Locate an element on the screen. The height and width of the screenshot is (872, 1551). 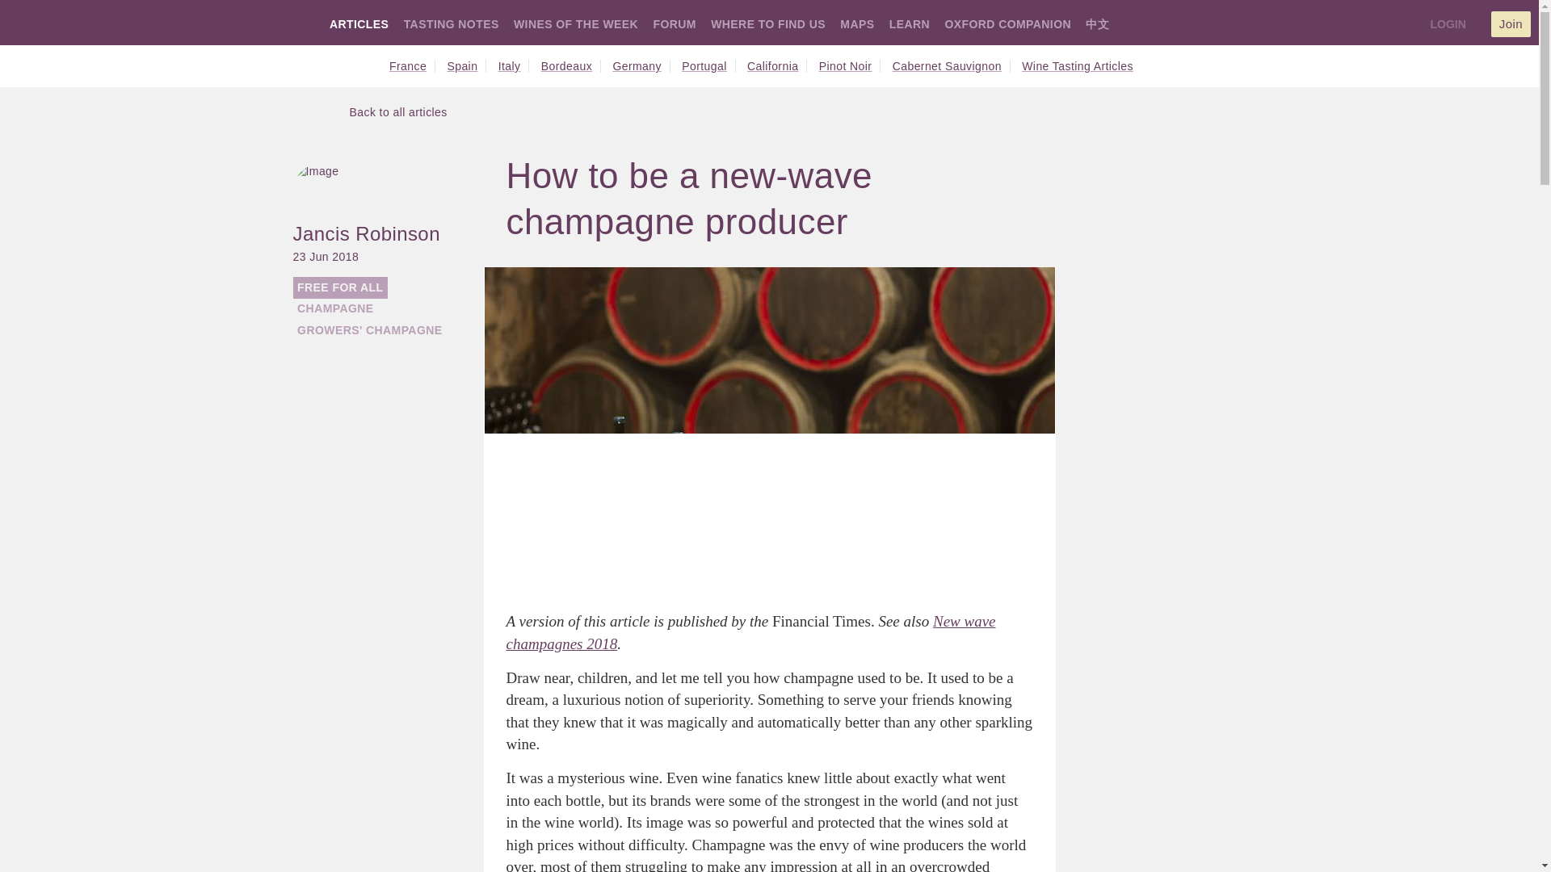
WINES OF THE WEEK is located at coordinates (575, 23).